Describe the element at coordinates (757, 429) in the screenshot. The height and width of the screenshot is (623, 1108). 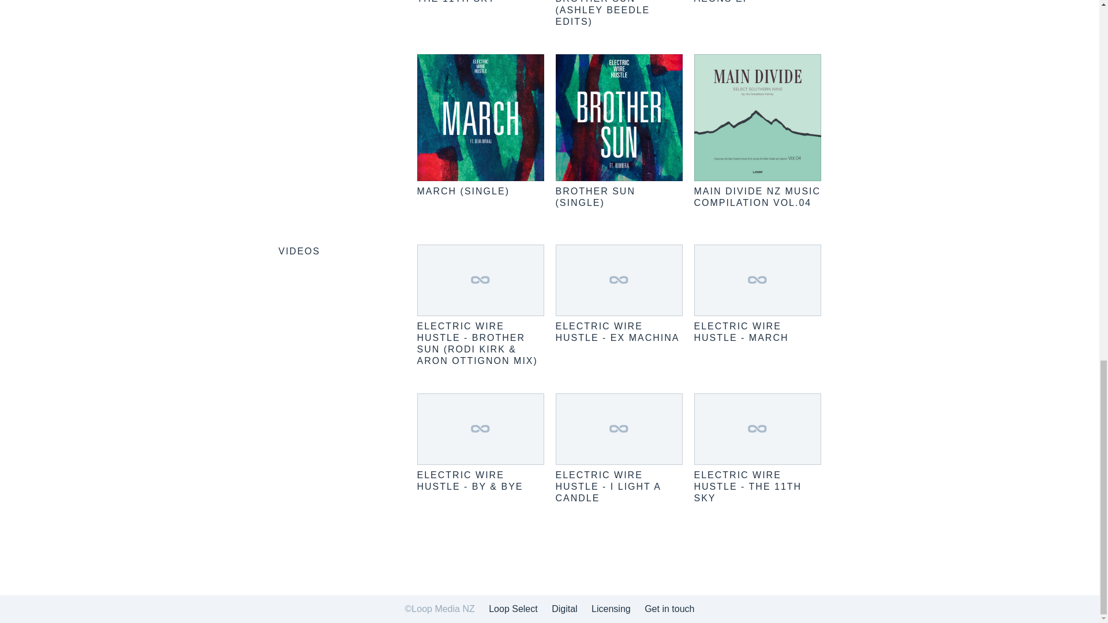
I see `View original` at that location.